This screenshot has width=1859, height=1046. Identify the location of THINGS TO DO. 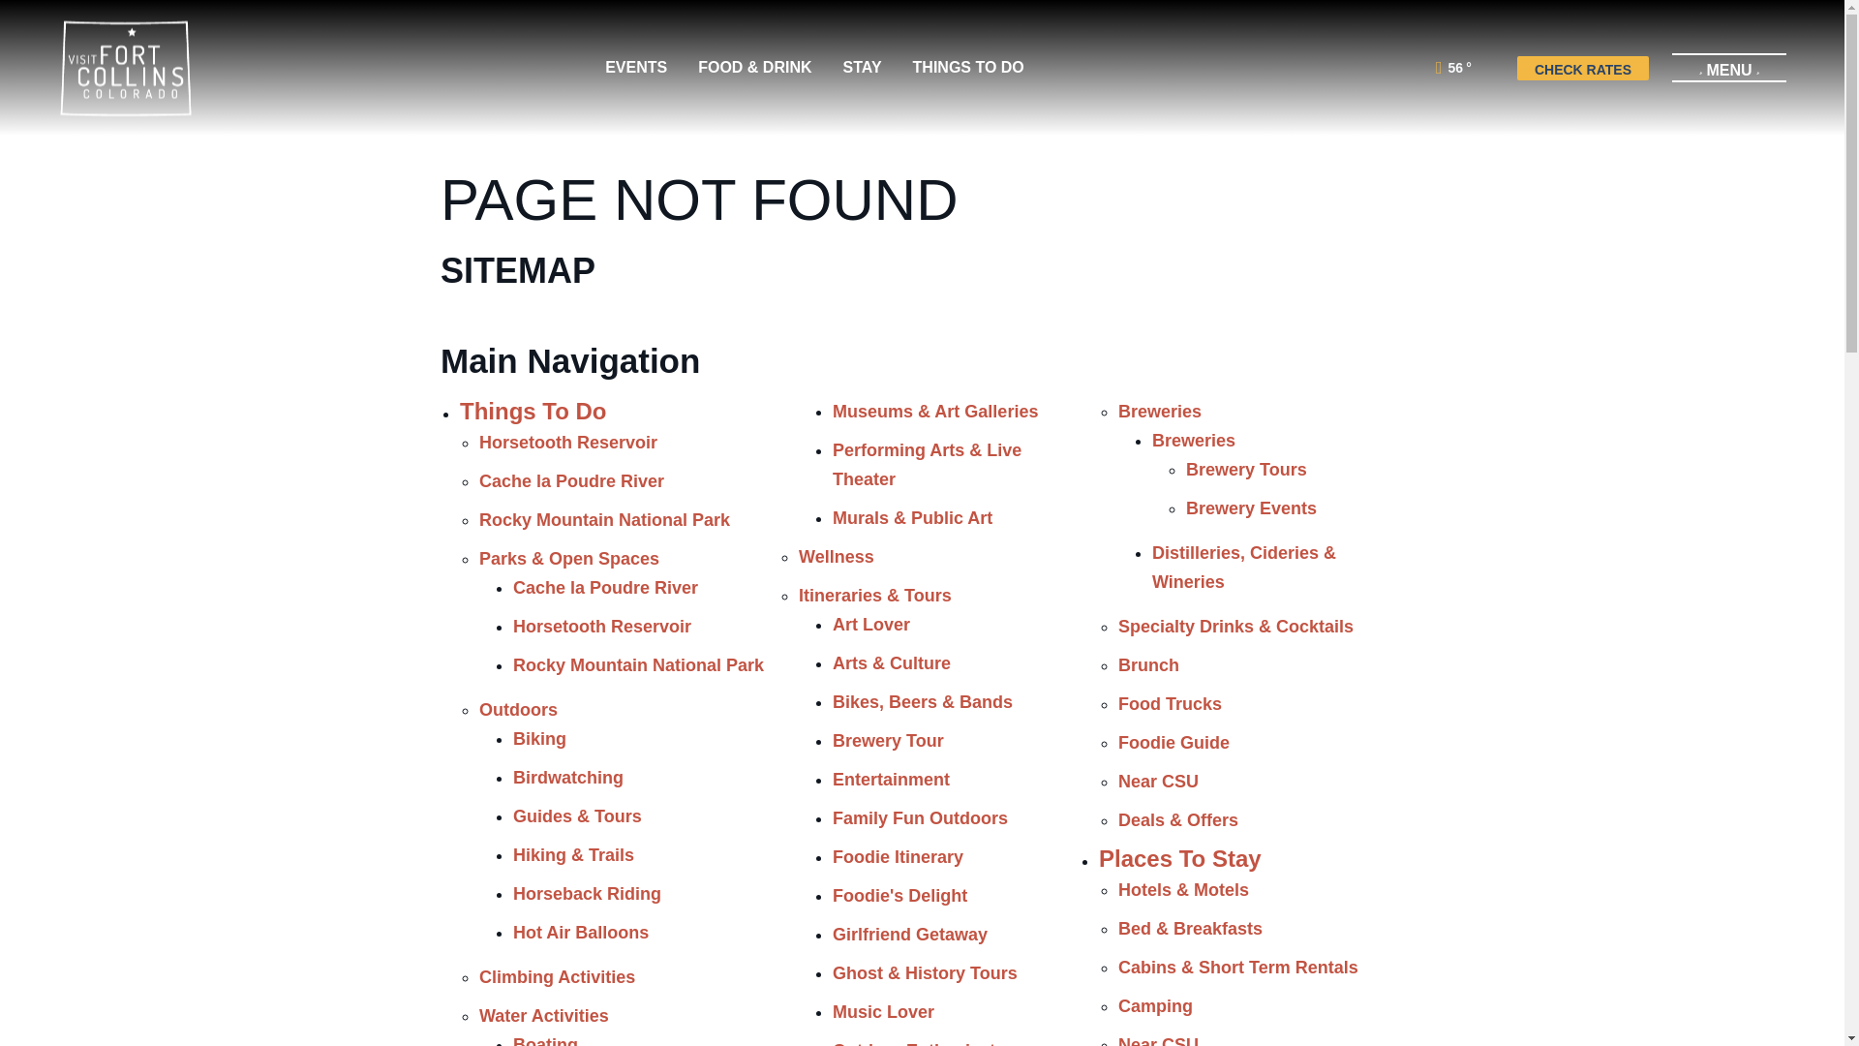
(968, 68).